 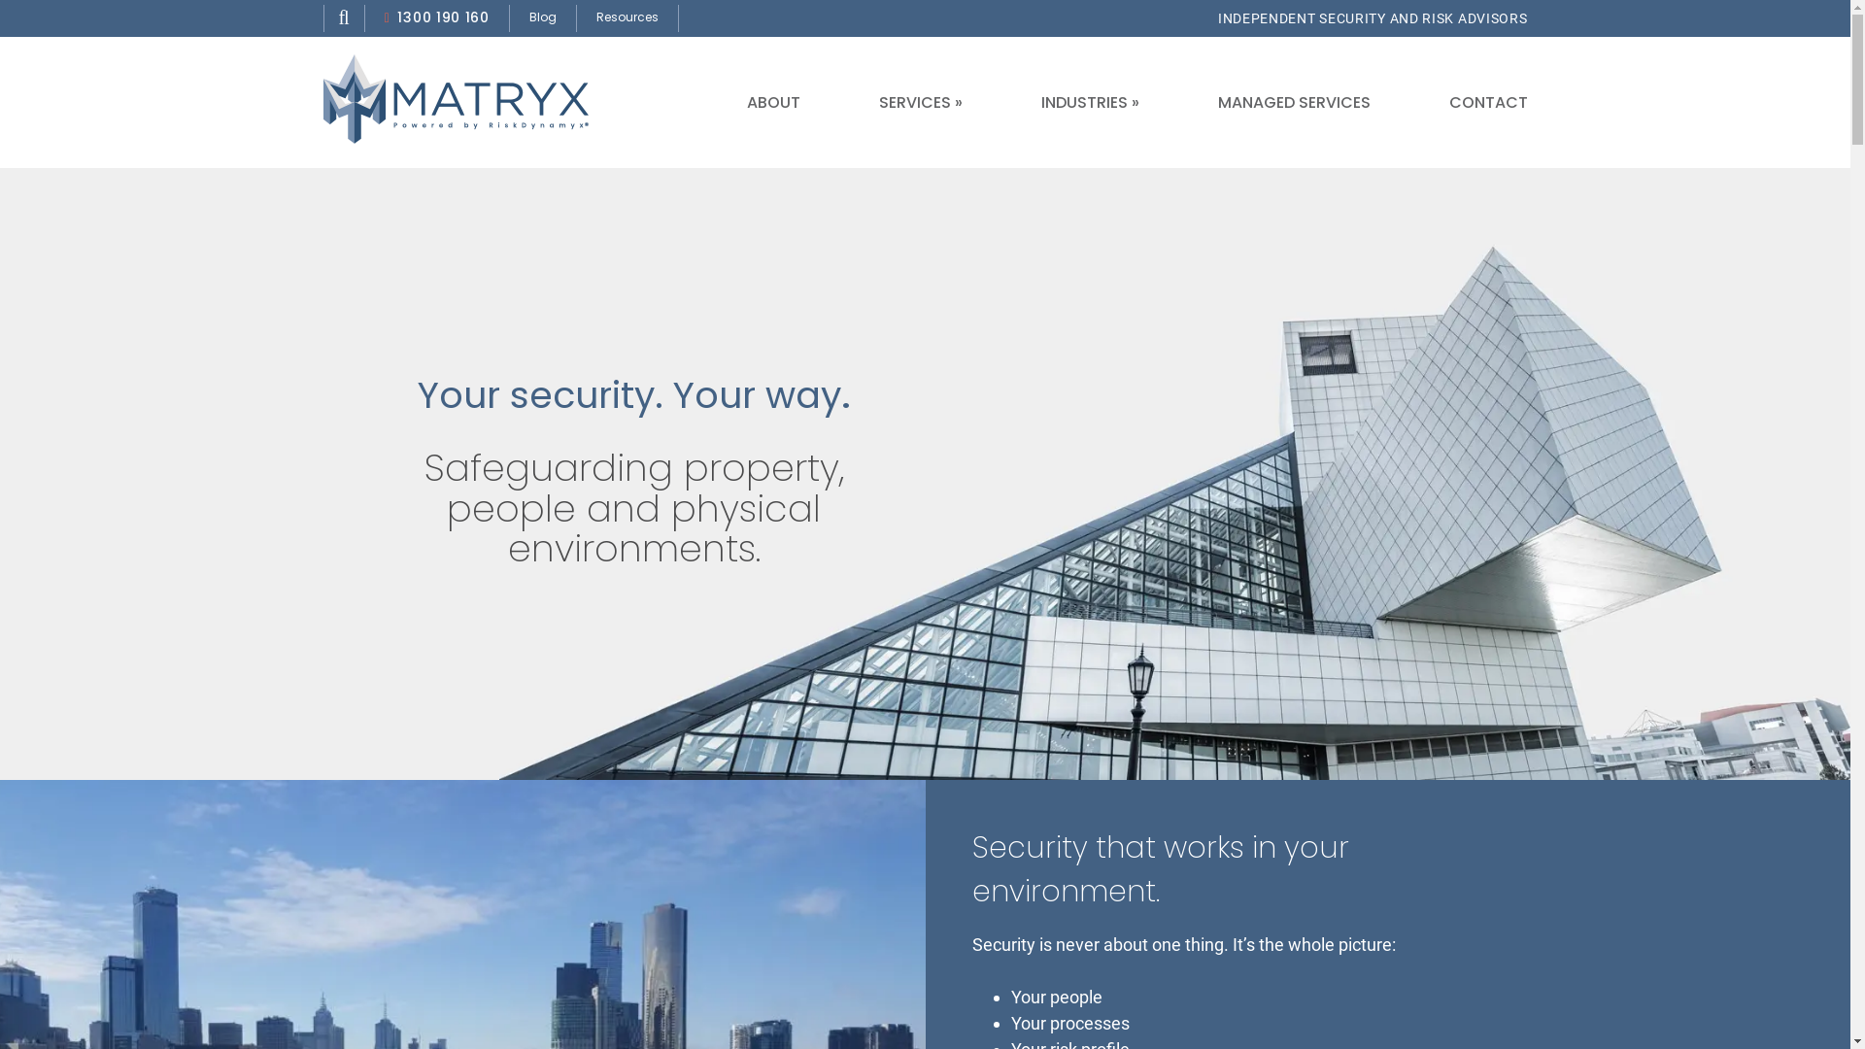 I want to click on 1300 190 160, so click(x=437, y=17).